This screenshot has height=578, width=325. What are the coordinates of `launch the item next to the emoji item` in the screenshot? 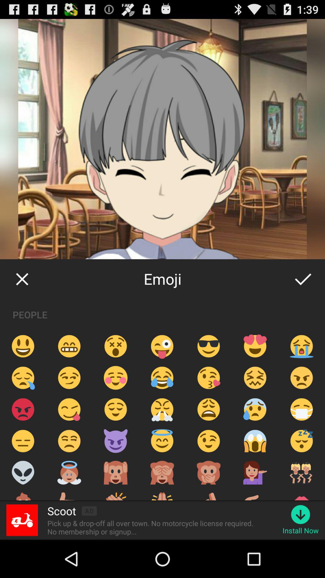 It's located at (22, 279).